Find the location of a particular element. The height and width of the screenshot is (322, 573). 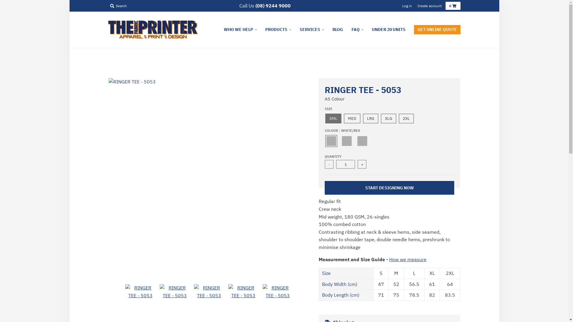

+ is located at coordinates (362, 164).